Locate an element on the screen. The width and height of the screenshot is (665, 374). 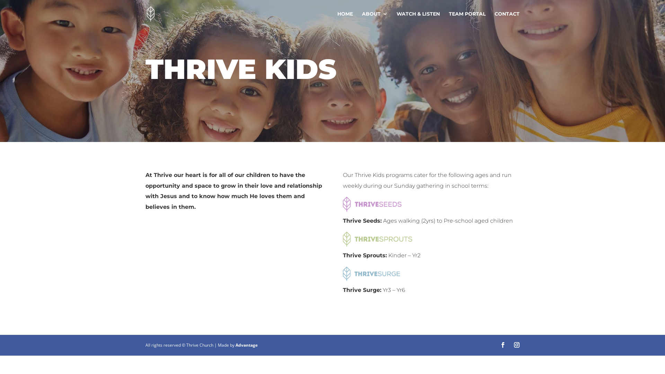
TEAM PORTAL is located at coordinates (467, 19).